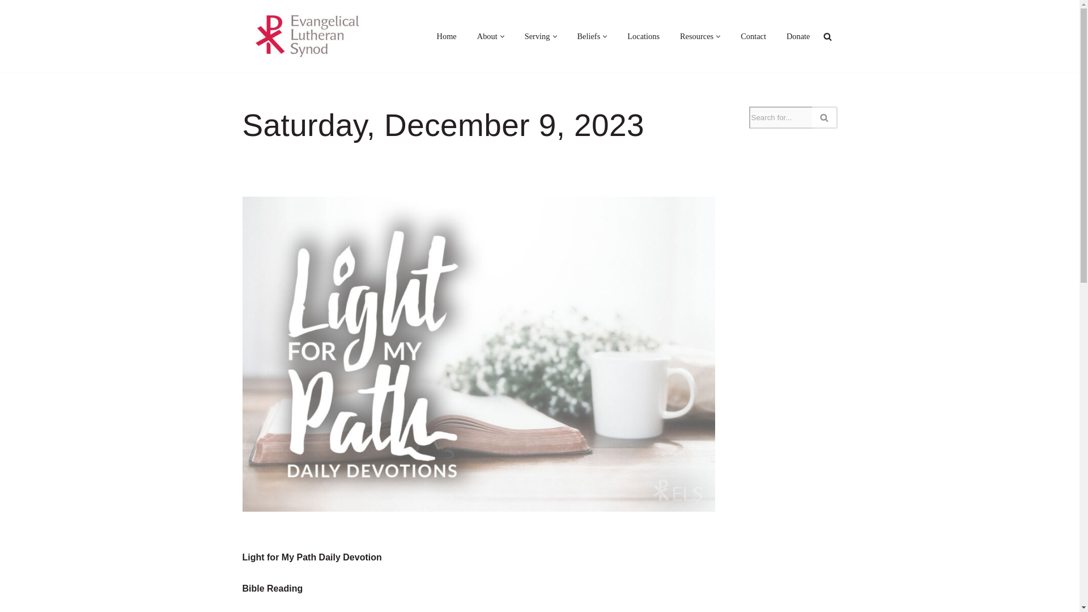 The width and height of the screenshot is (1088, 612). Describe the element at coordinates (8, 24) in the screenshot. I see `Skip to content` at that location.